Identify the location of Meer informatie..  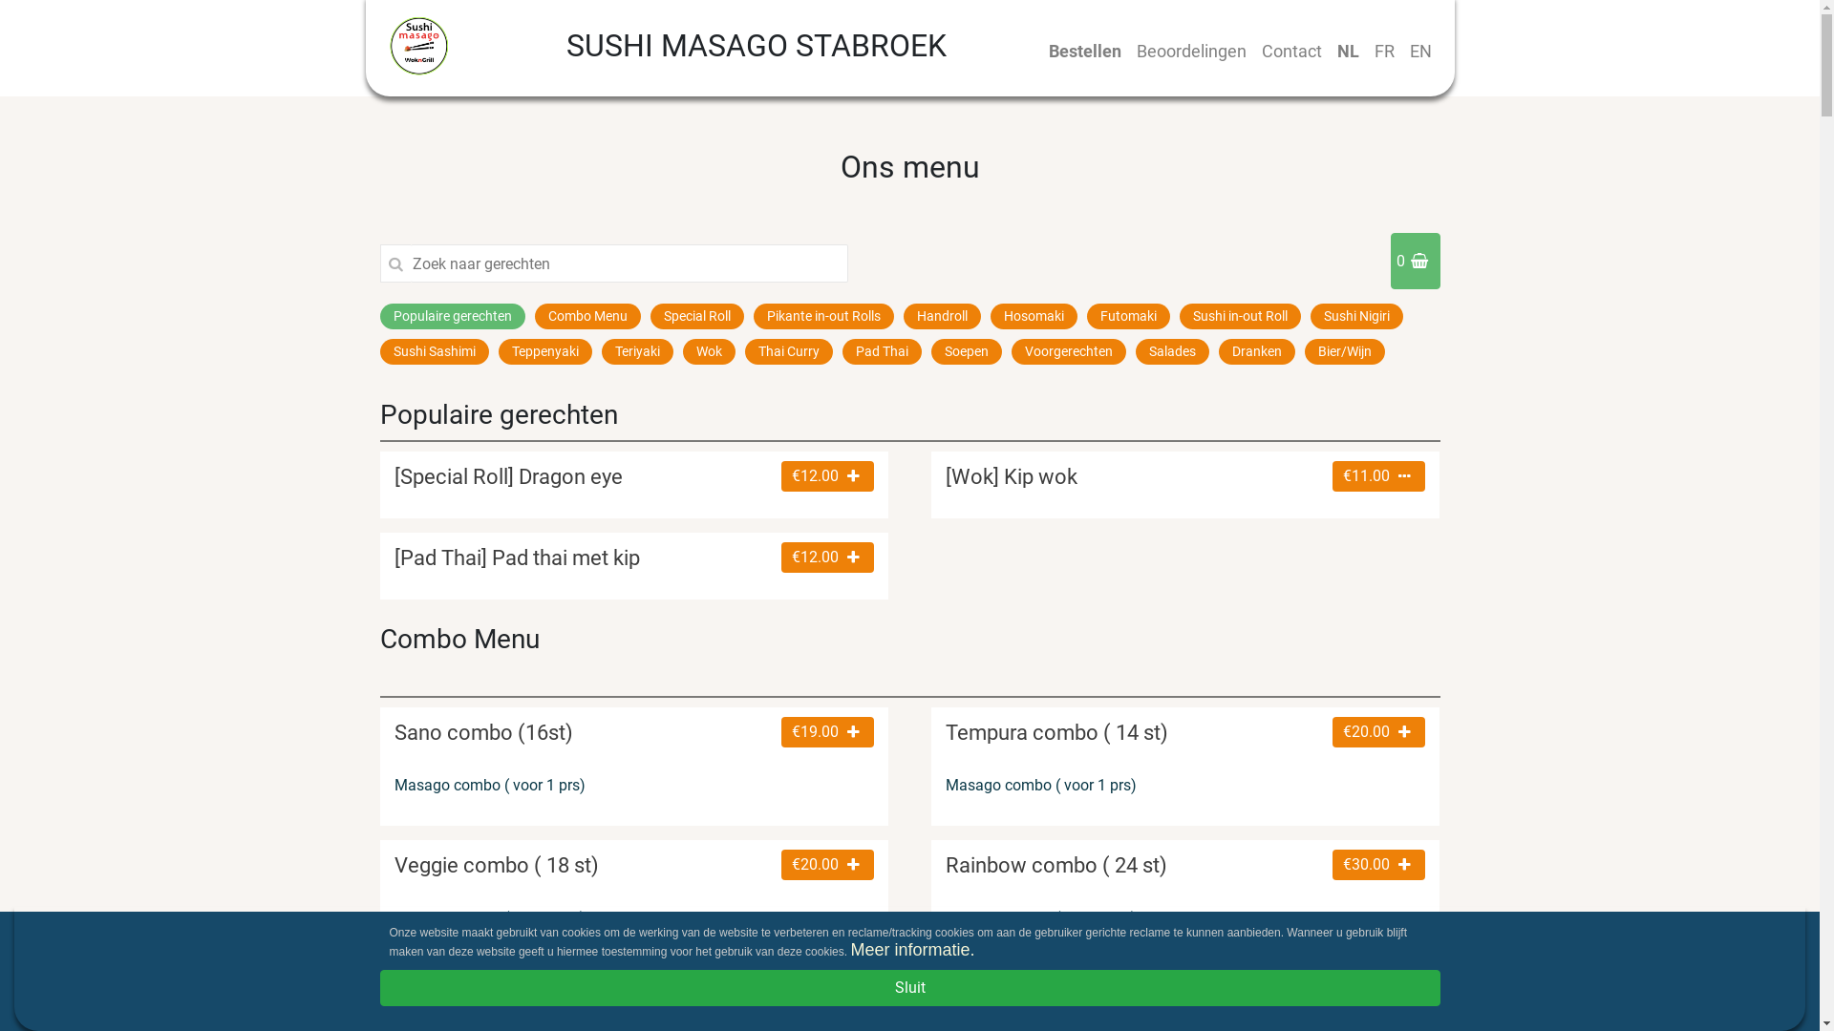
(912, 950).